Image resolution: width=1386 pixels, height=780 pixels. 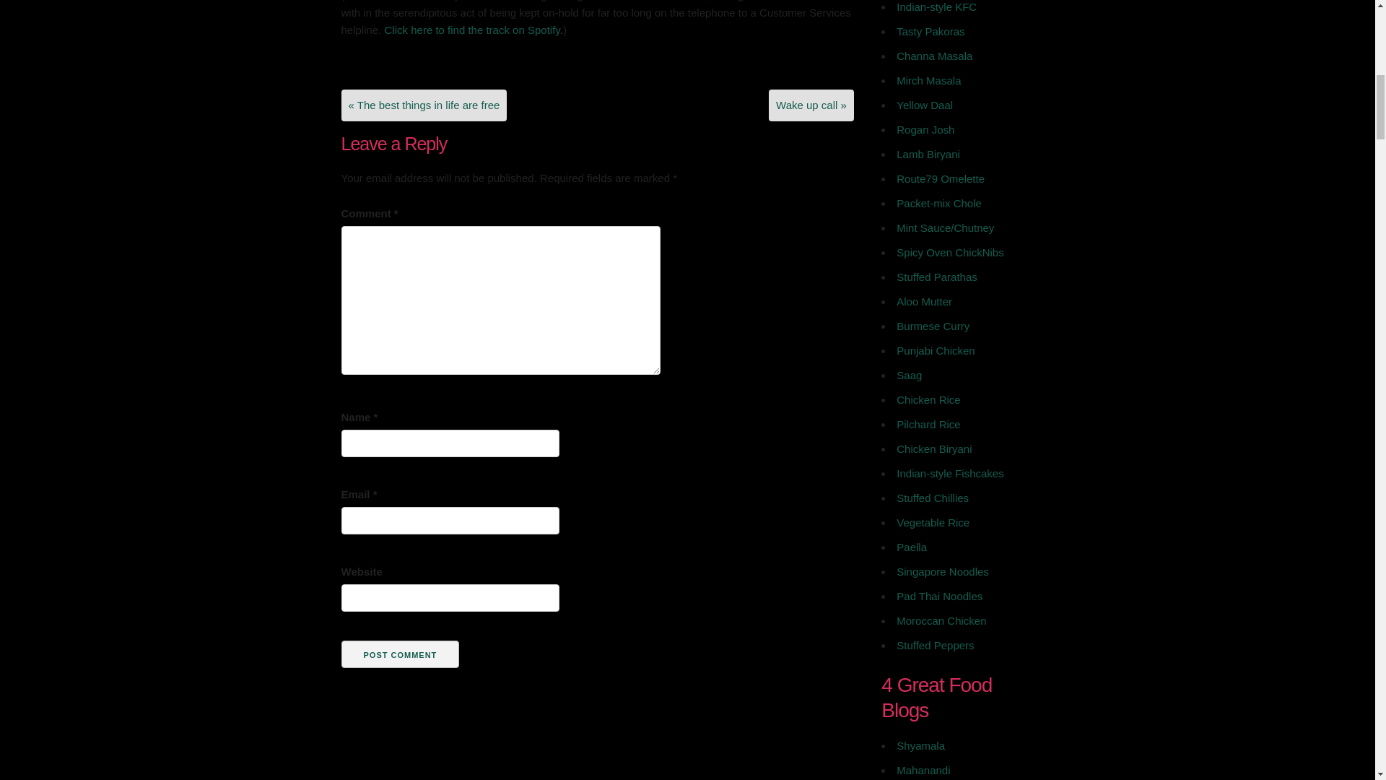 I want to click on Packet-mix Chole, so click(x=938, y=204).